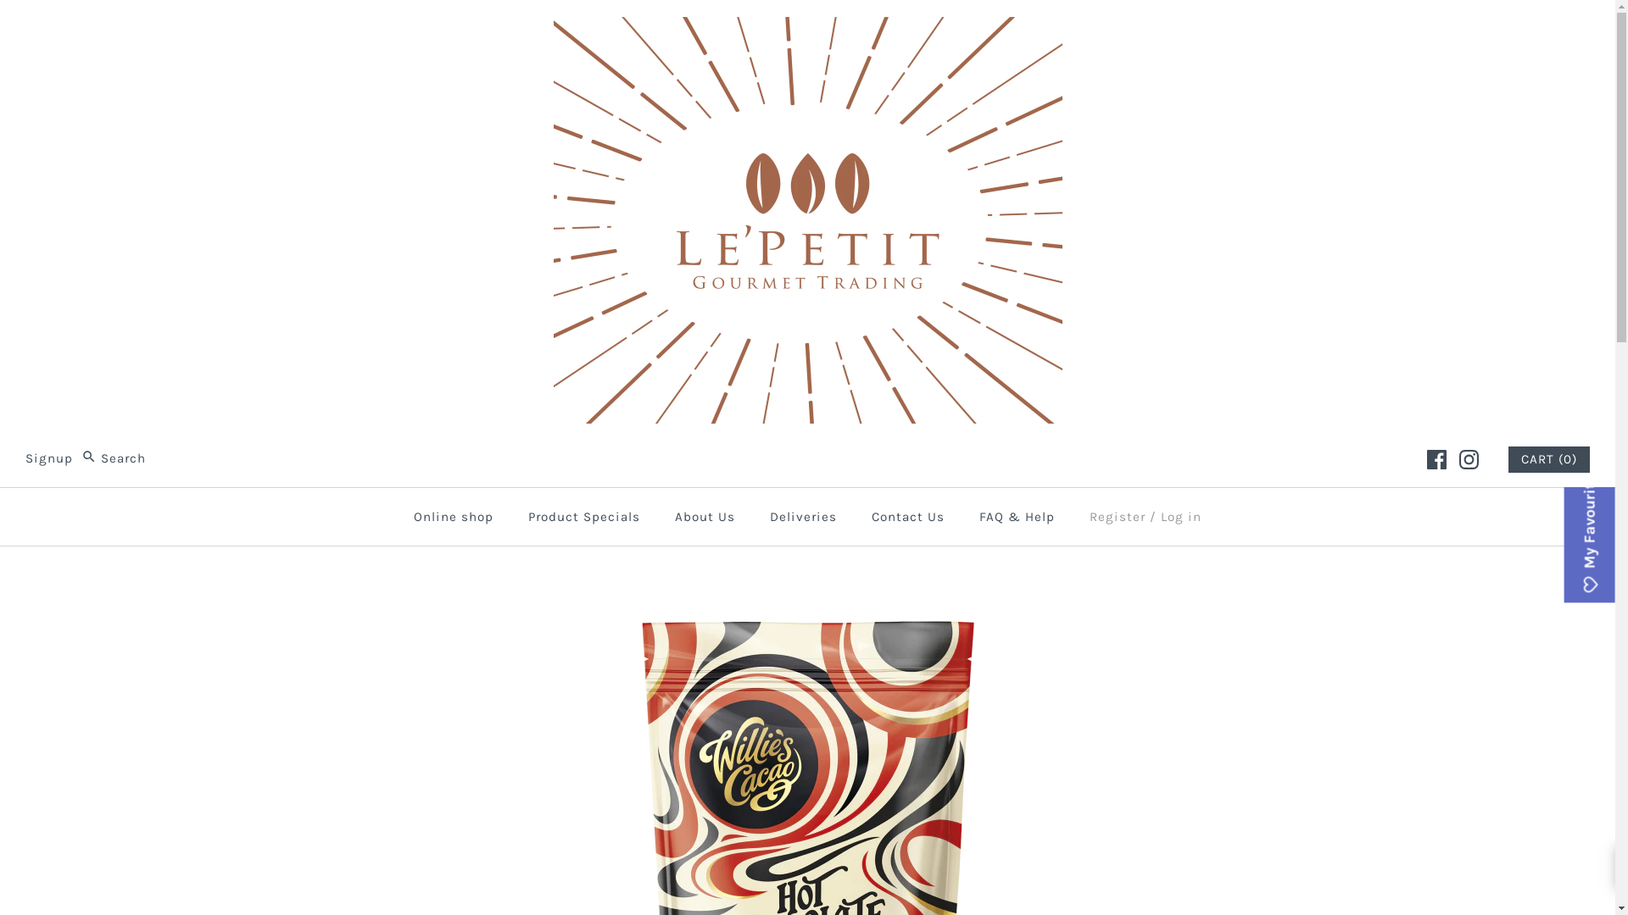  I want to click on Instagram, so click(1469, 459).